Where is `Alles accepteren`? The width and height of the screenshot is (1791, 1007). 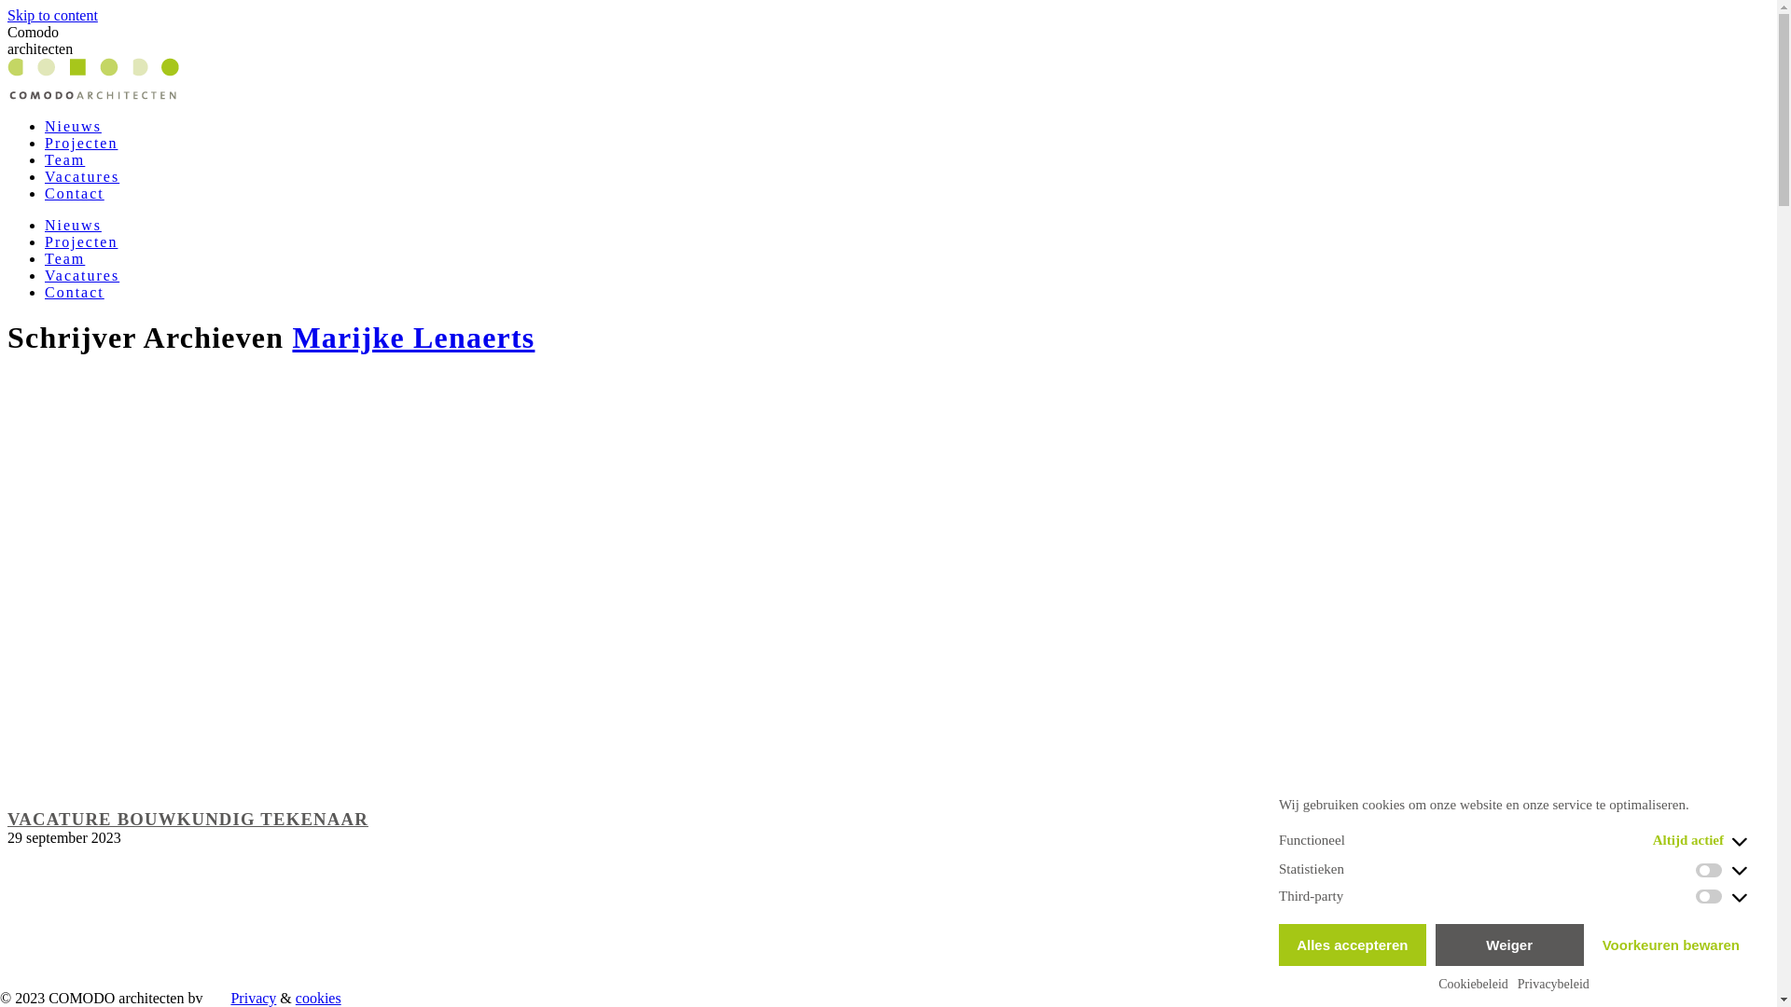
Alles accepteren is located at coordinates (1353, 945).